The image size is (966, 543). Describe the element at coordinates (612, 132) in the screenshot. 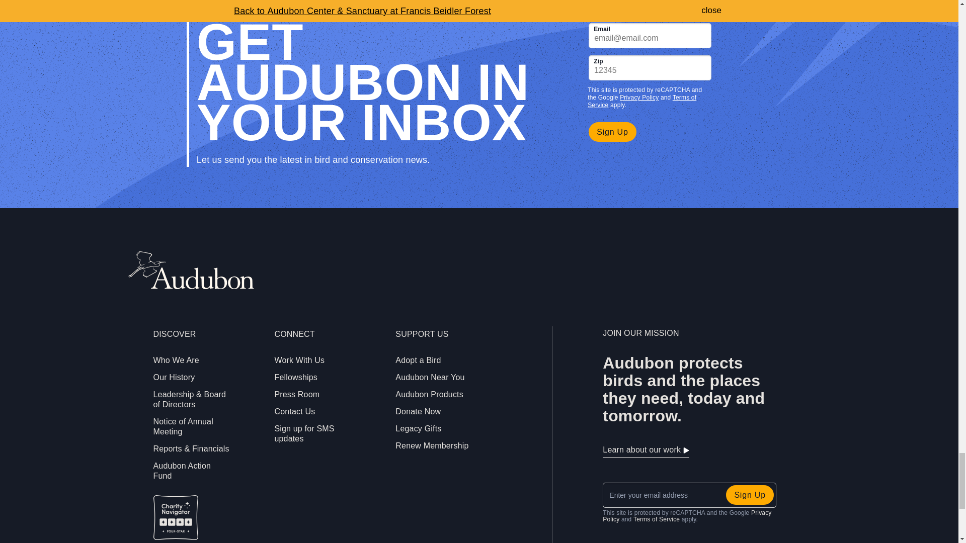

I see `Sign Up` at that location.